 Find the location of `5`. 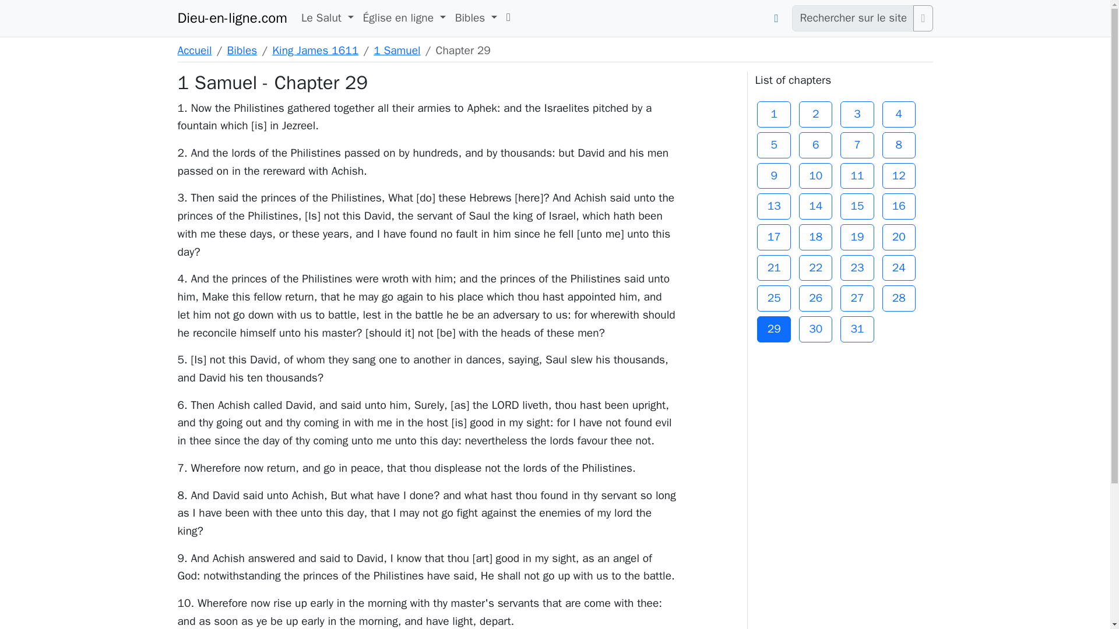

5 is located at coordinates (774, 145).